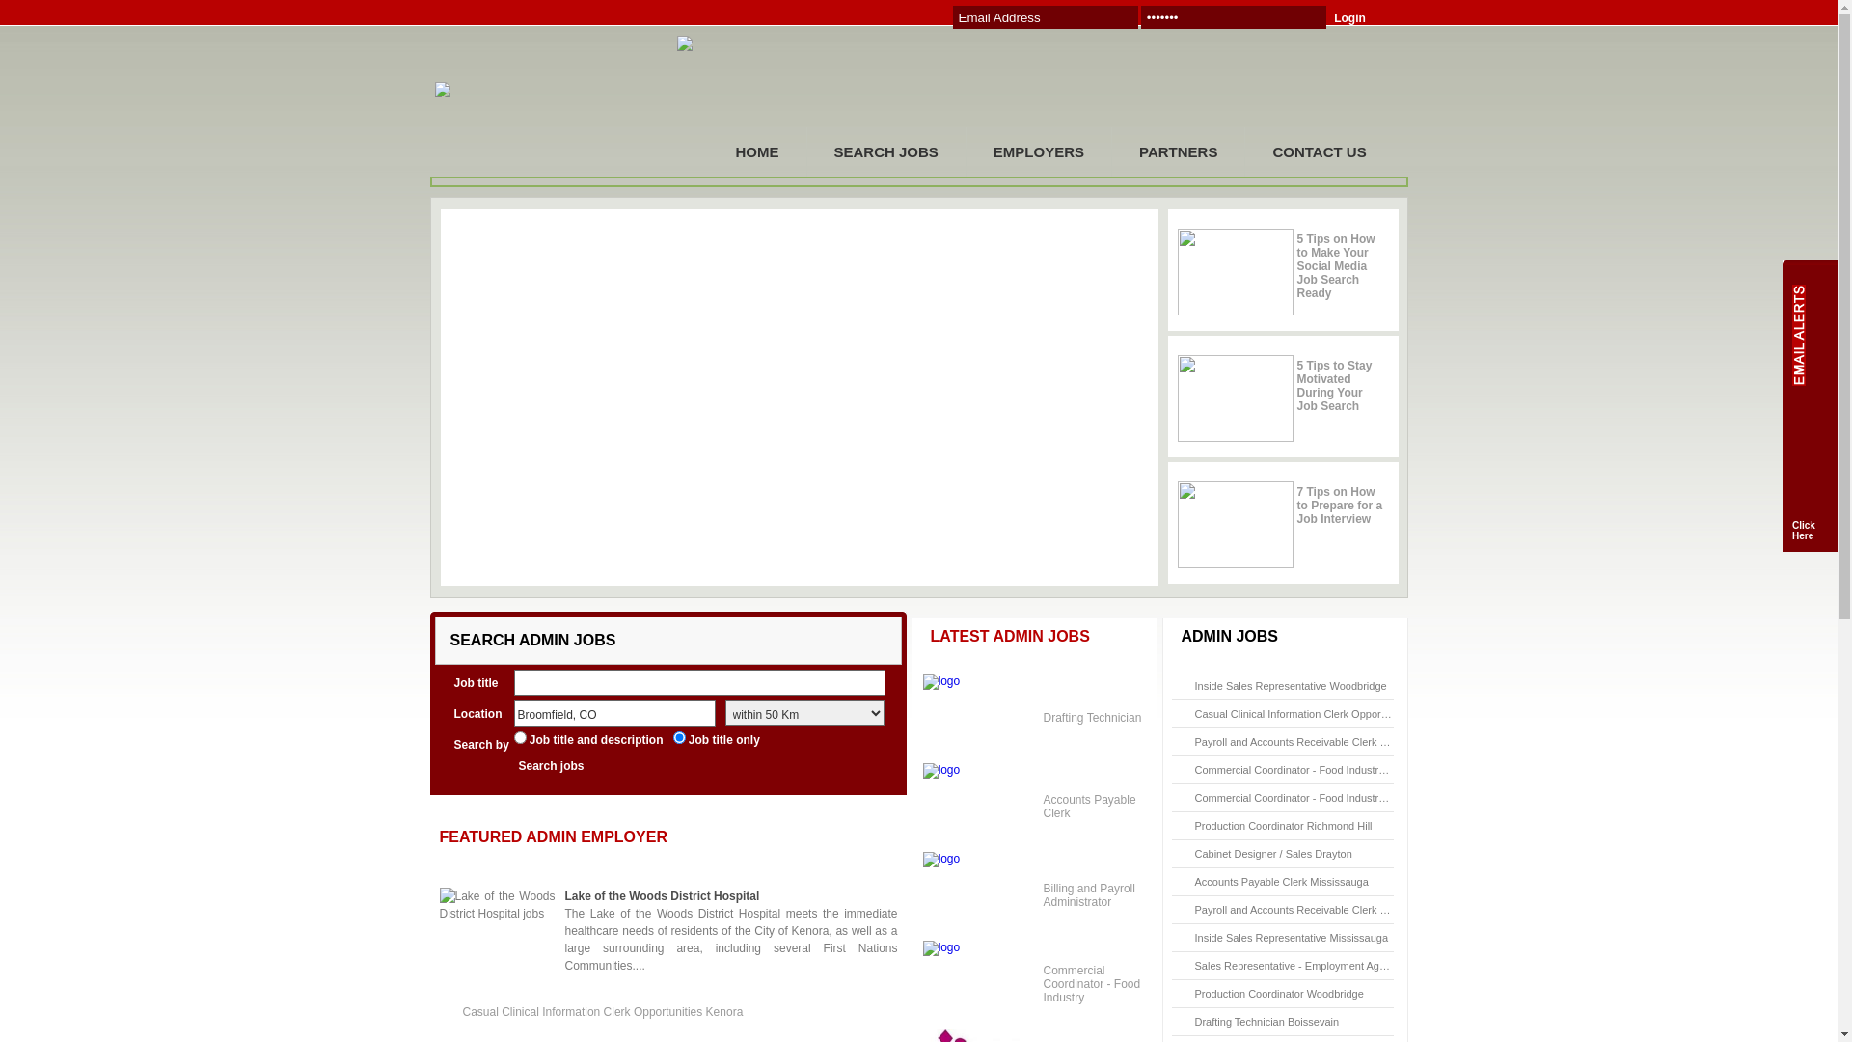  What do you see at coordinates (1320, 152) in the screenshot?
I see `CONTACT US` at bounding box center [1320, 152].